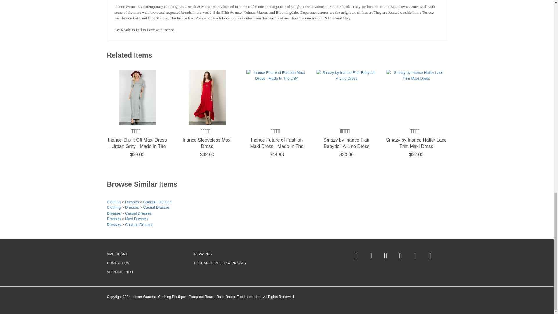 This screenshot has width=558, height=314. Describe the element at coordinates (371, 256) in the screenshot. I see `Follow Us on Pinterest` at that location.